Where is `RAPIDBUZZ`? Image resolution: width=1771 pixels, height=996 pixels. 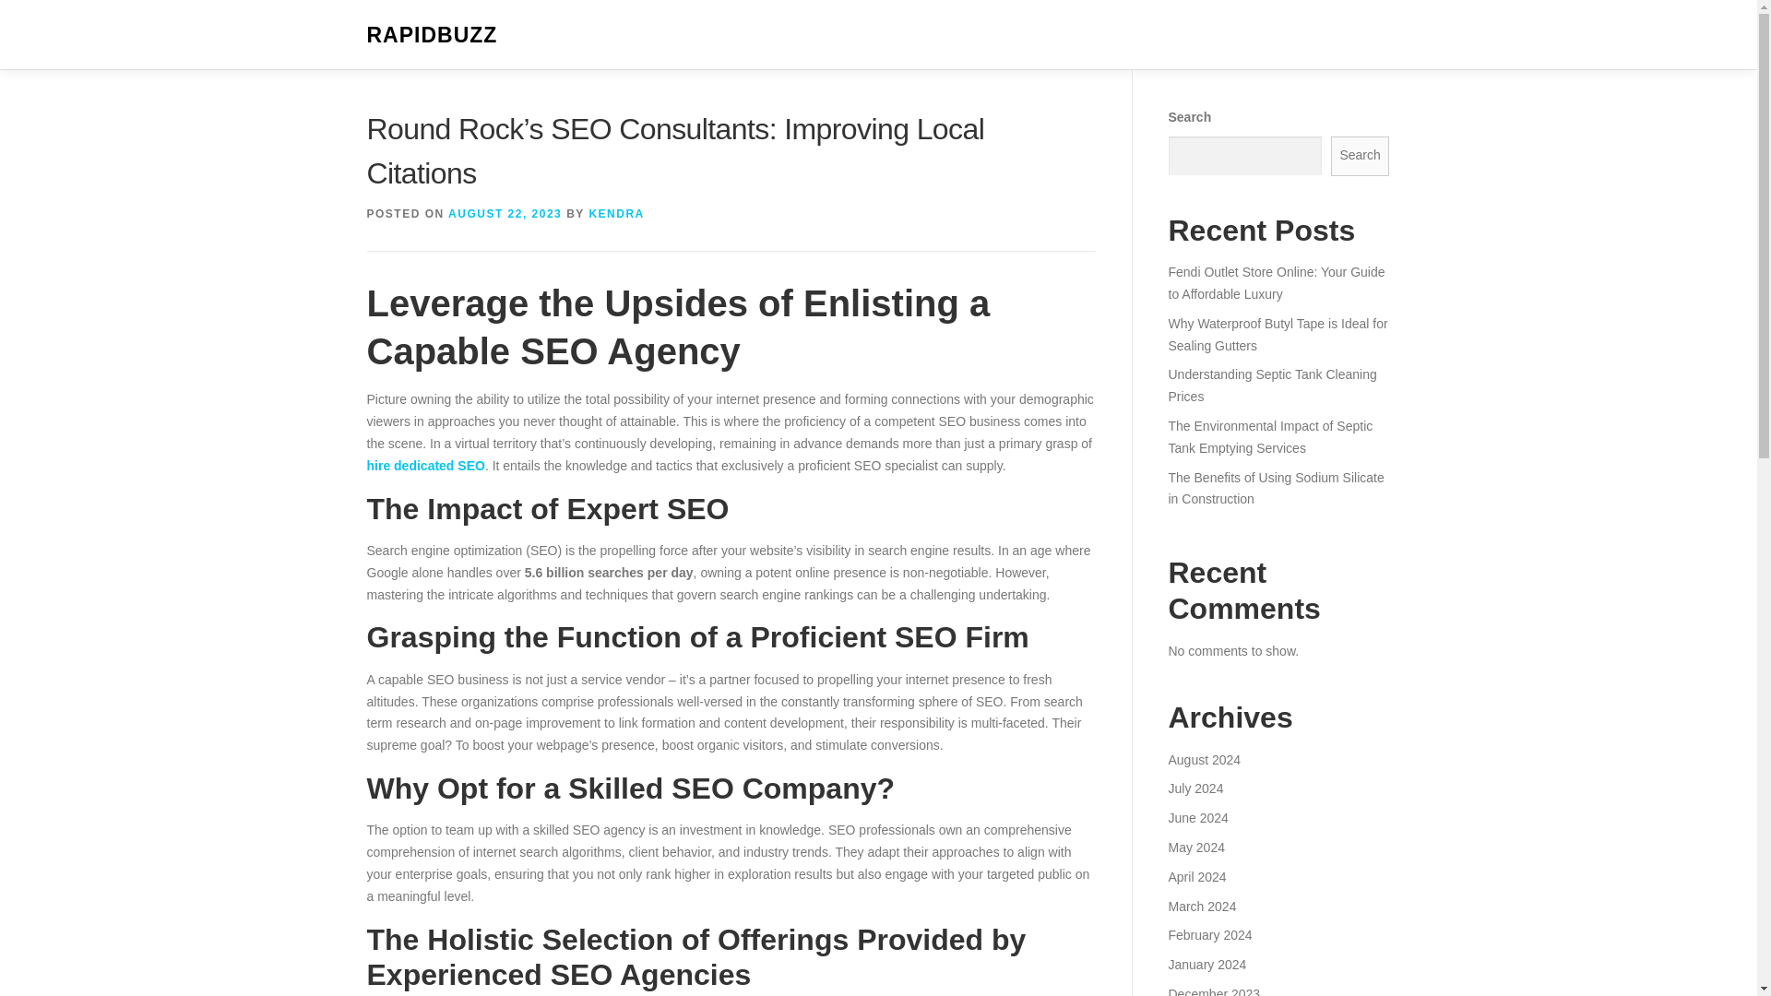
RAPIDBUZZ is located at coordinates (432, 35).